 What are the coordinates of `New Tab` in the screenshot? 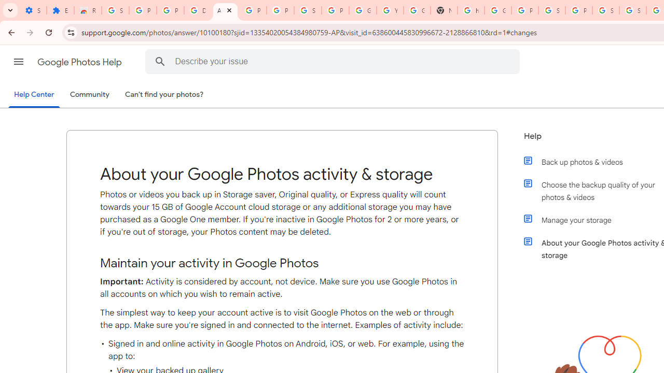 It's located at (444, 10).